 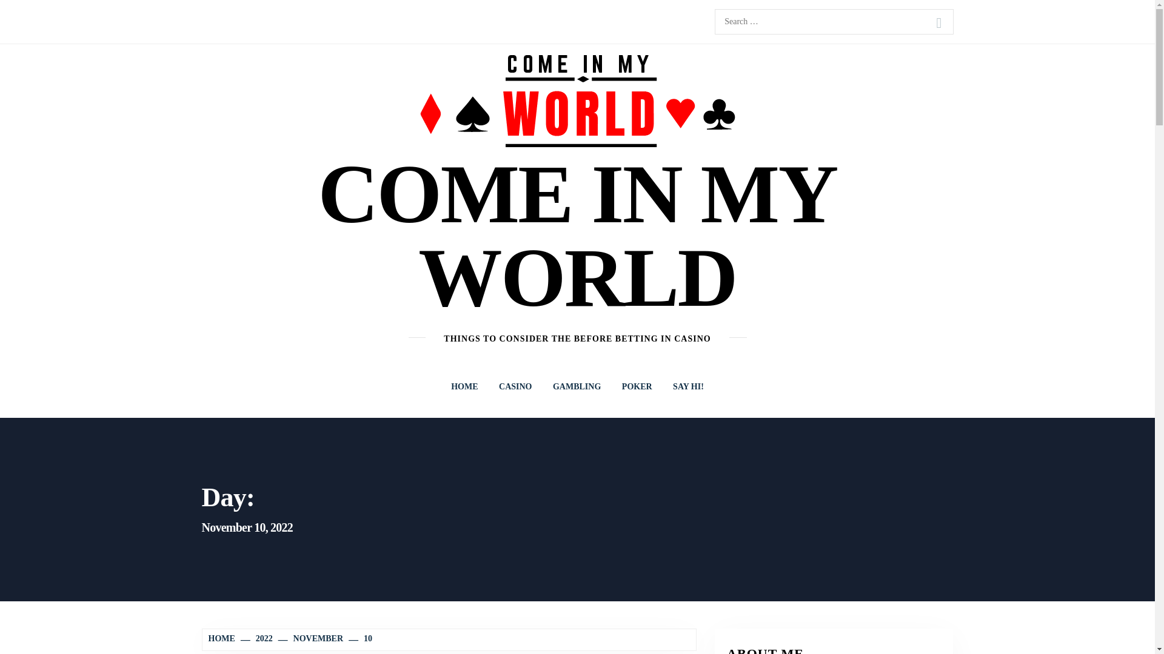 I want to click on GAMBLING, so click(x=577, y=386).